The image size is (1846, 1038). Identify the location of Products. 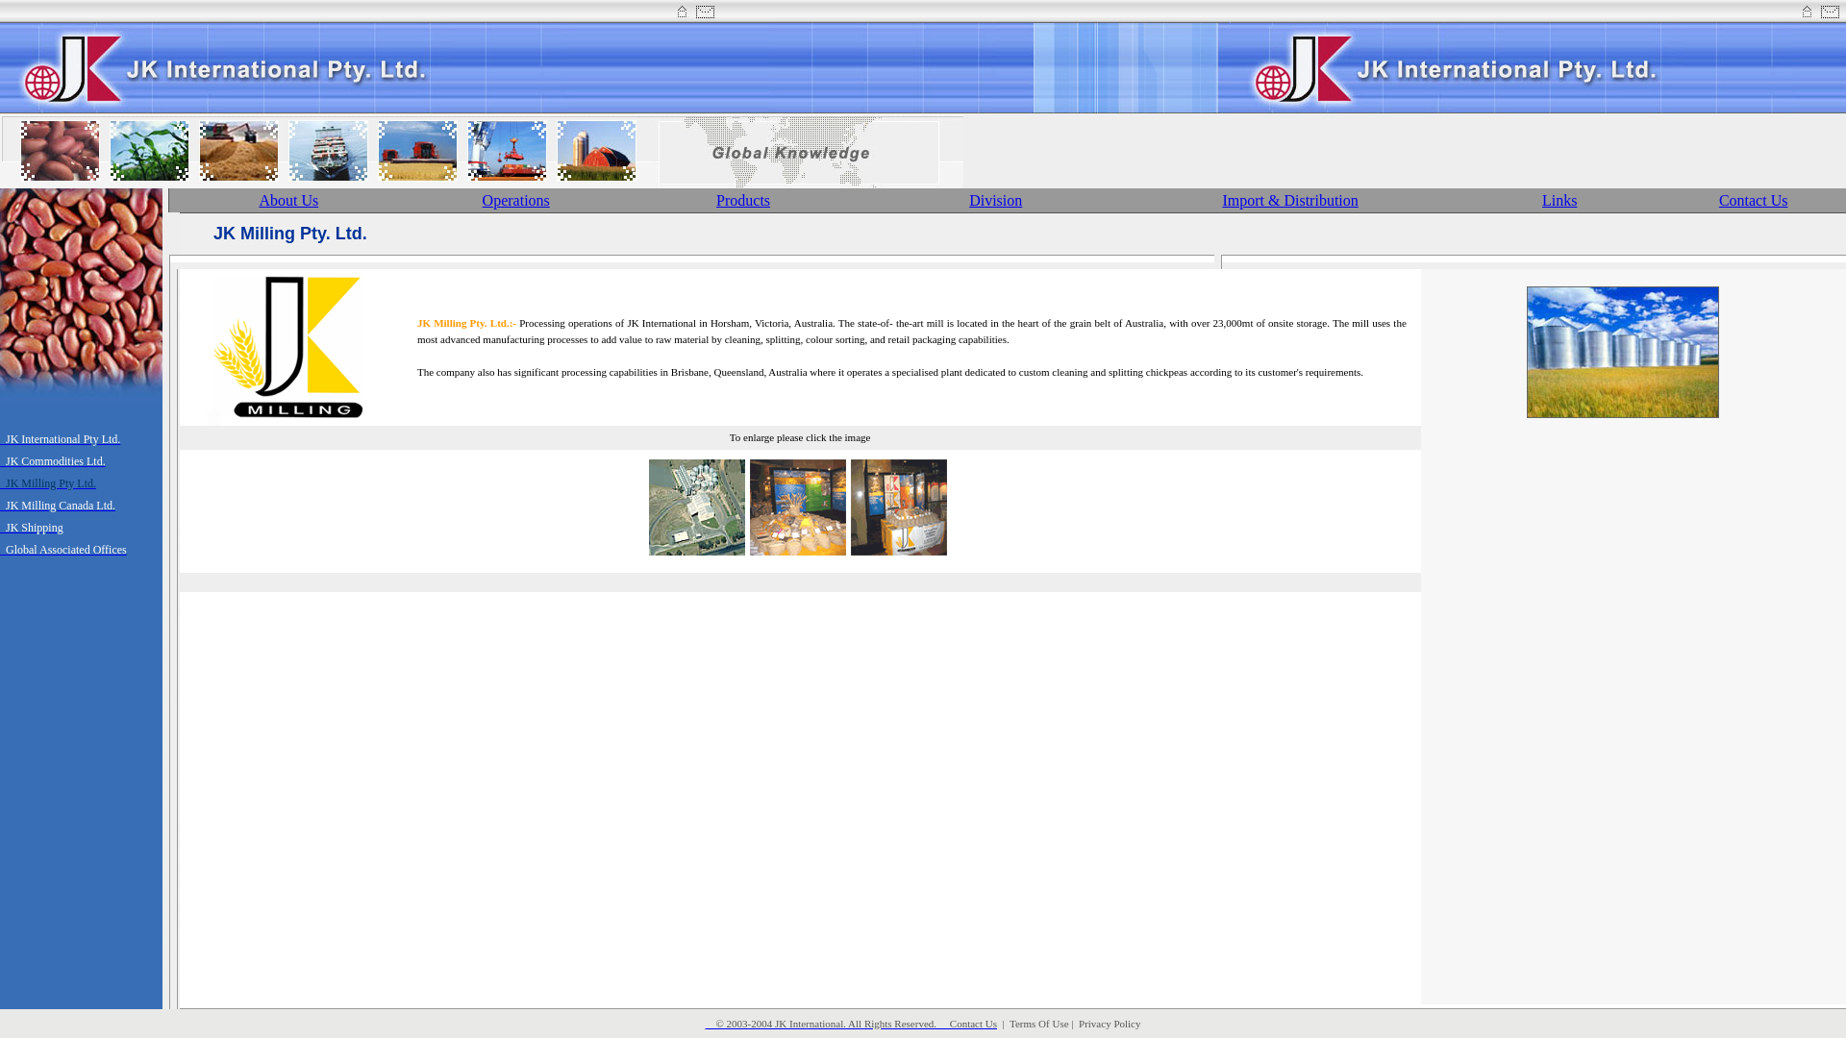
(743, 200).